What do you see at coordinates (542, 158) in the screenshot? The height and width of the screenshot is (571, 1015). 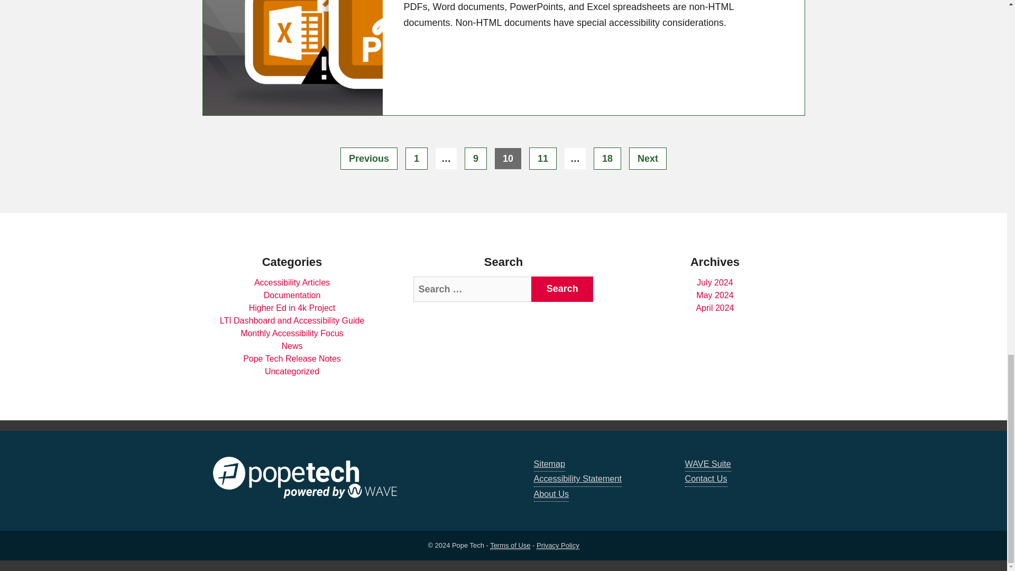 I see `Search` at bounding box center [542, 158].